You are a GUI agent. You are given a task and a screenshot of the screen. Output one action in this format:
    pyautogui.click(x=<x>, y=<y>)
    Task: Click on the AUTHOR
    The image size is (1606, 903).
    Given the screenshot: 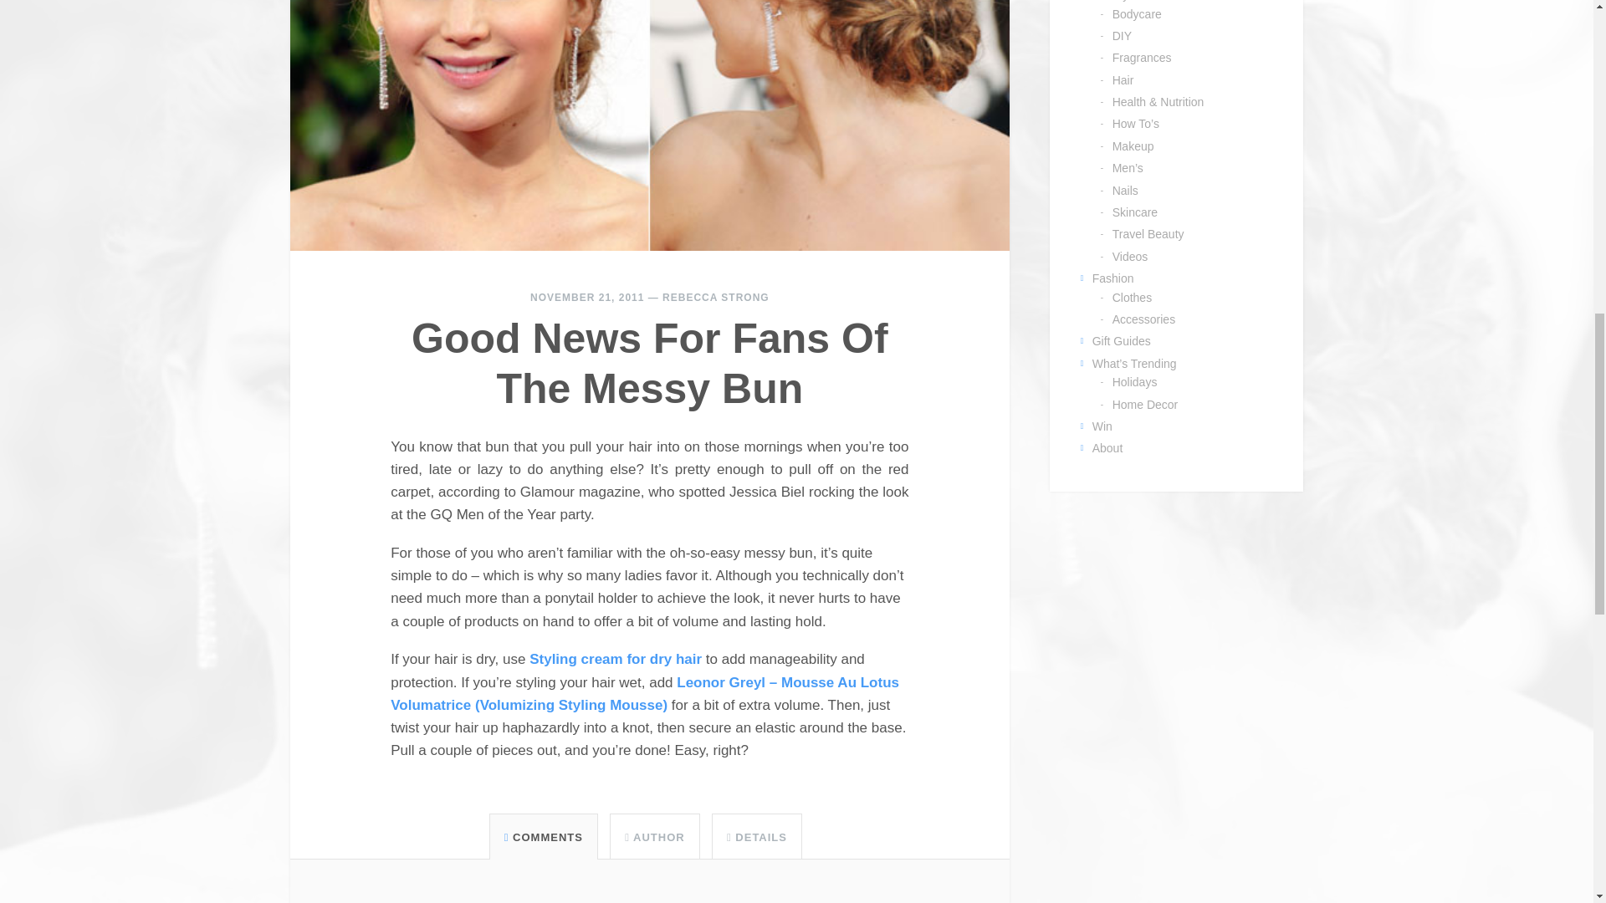 What is the action you would take?
    pyautogui.click(x=654, y=836)
    